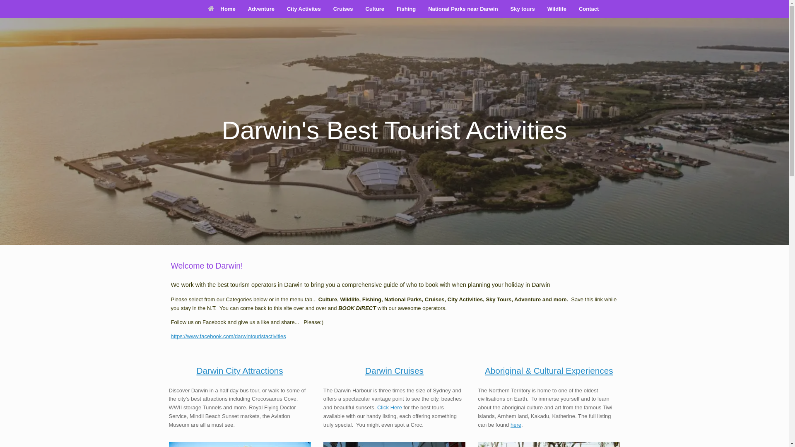 This screenshot has width=795, height=447. I want to click on City Activites, so click(304, 9).